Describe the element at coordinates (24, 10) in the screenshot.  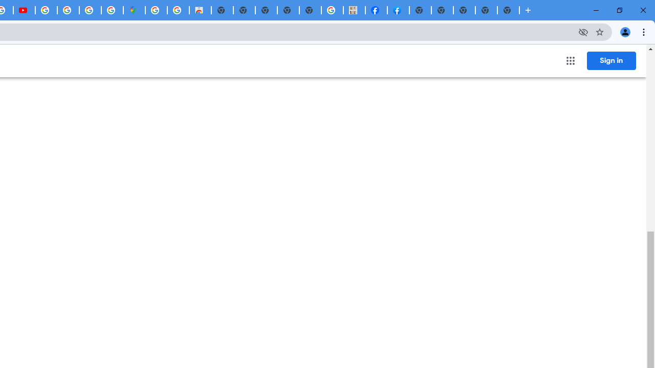
I see `Subscriptions - YouTube` at that location.